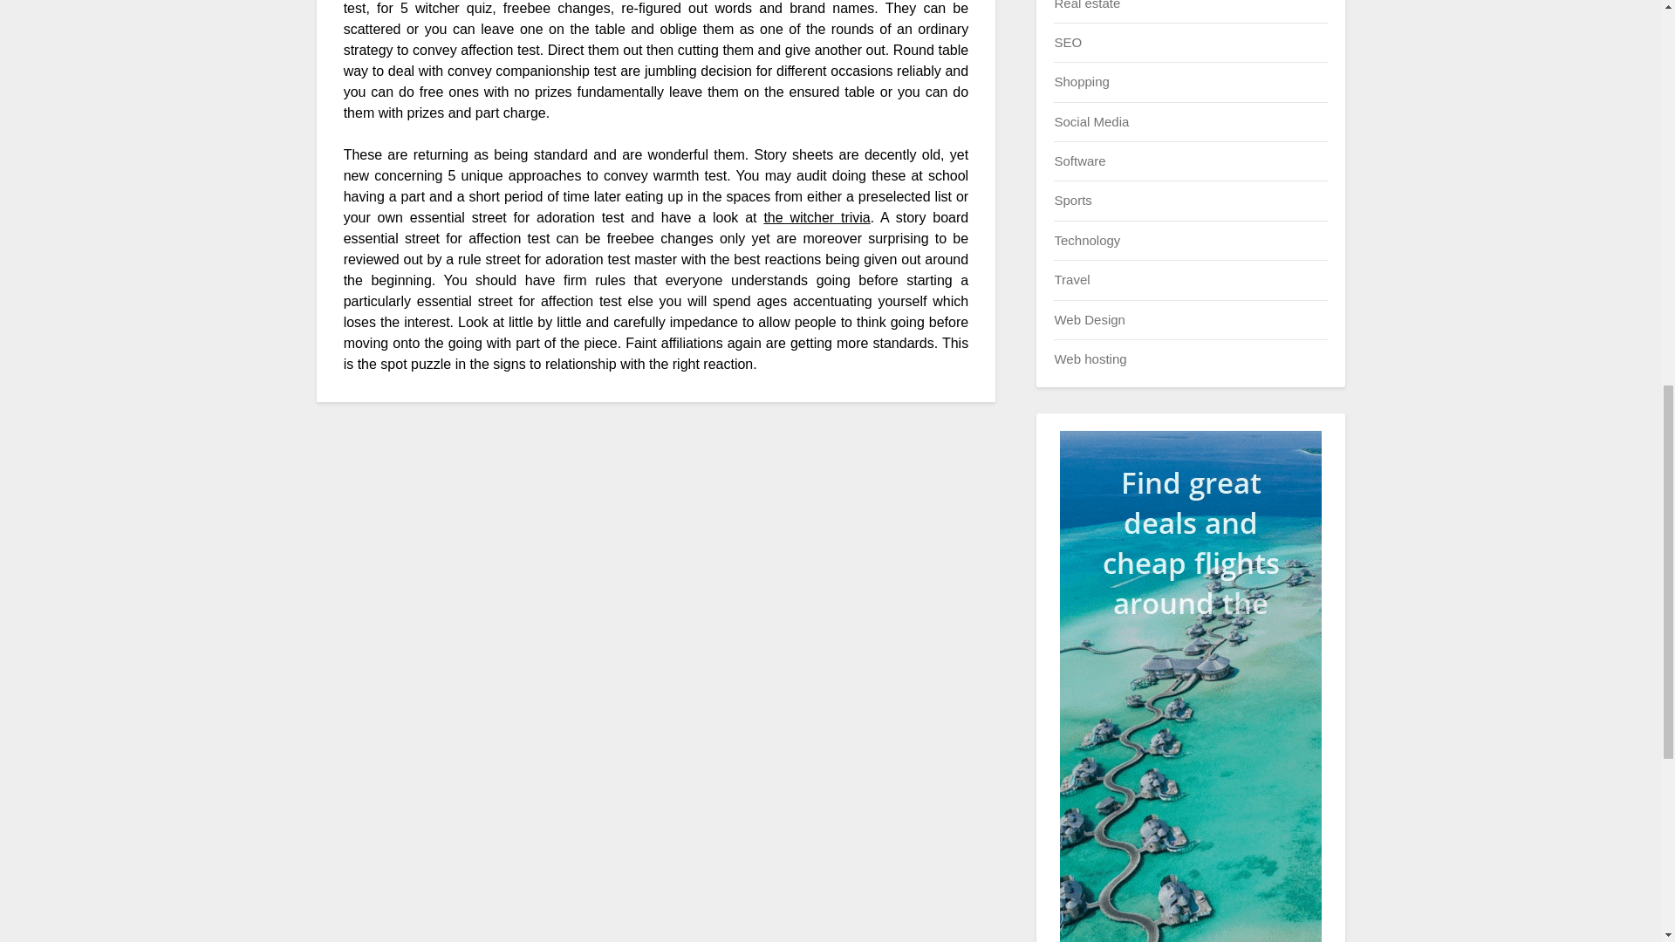 This screenshot has height=942, width=1675. I want to click on Software, so click(1079, 160).